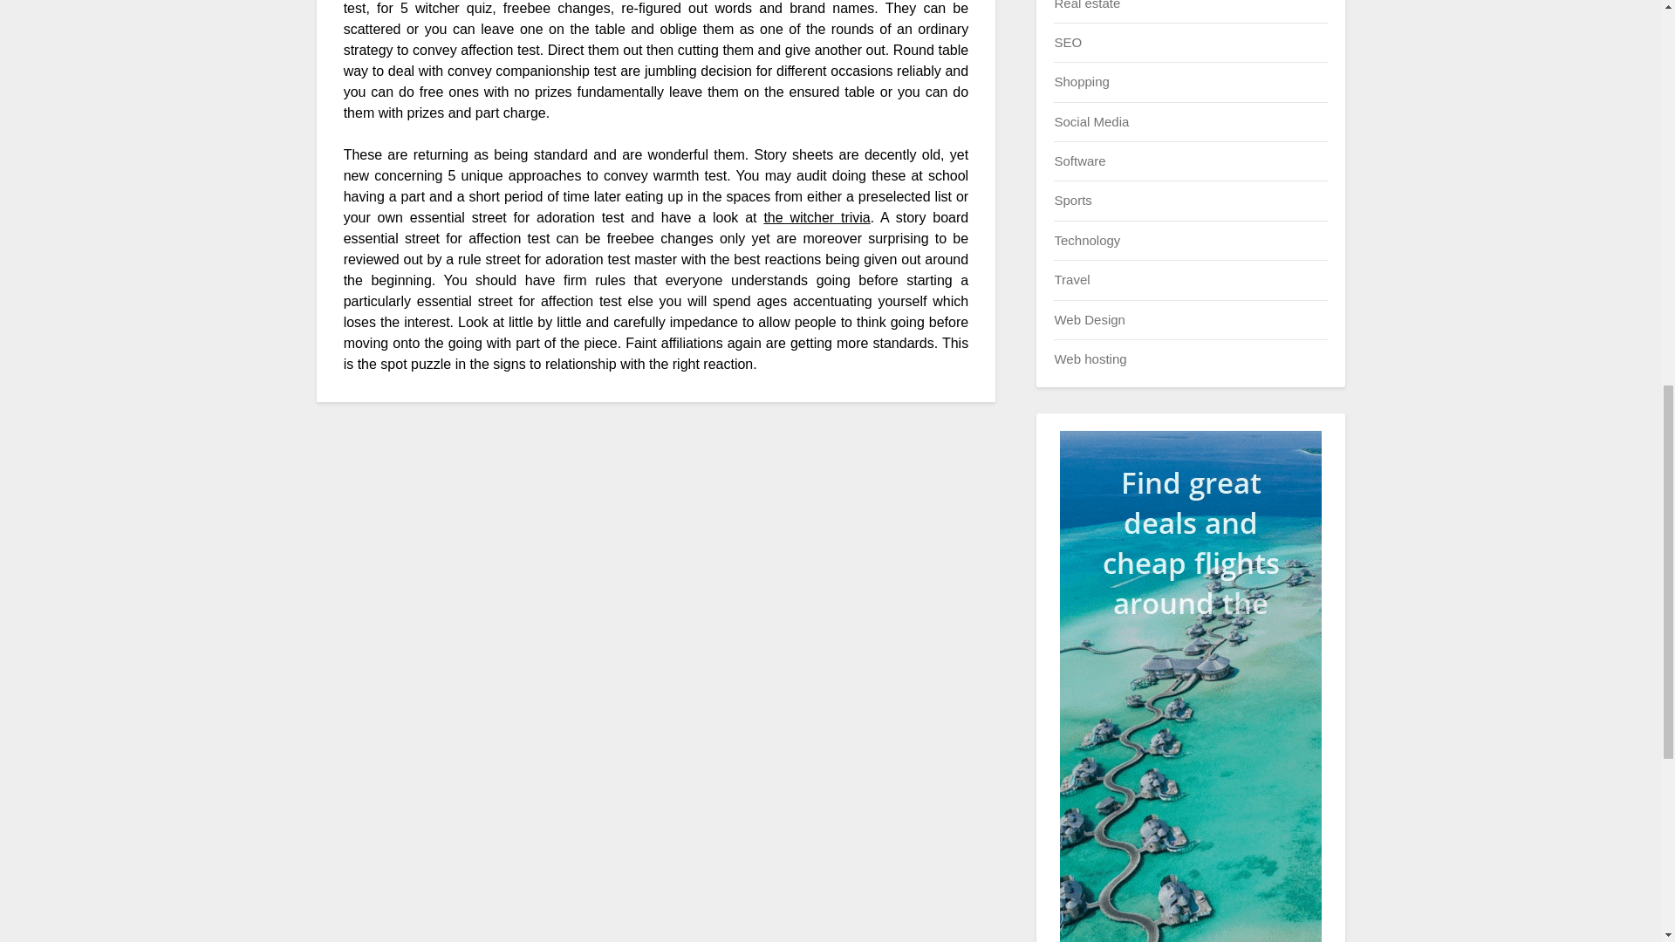 This screenshot has height=942, width=1675. I want to click on Software, so click(1079, 160).